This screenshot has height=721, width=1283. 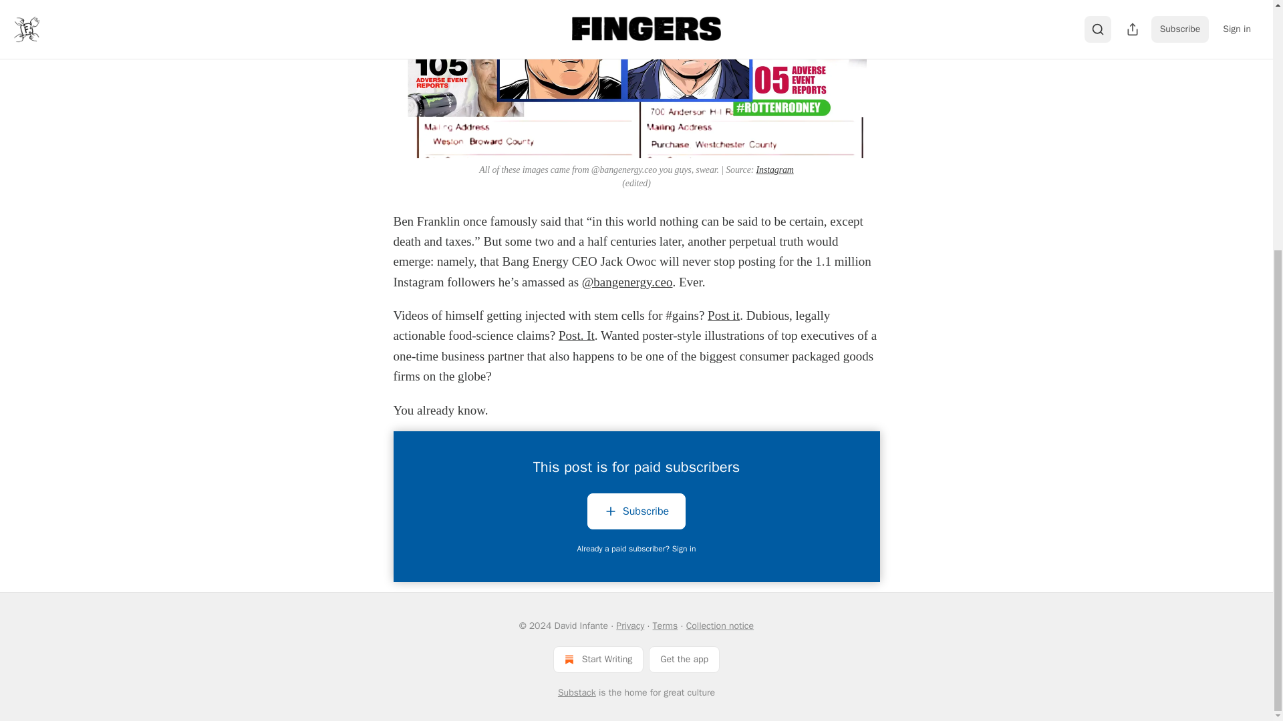 I want to click on Terms, so click(x=666, y=626).